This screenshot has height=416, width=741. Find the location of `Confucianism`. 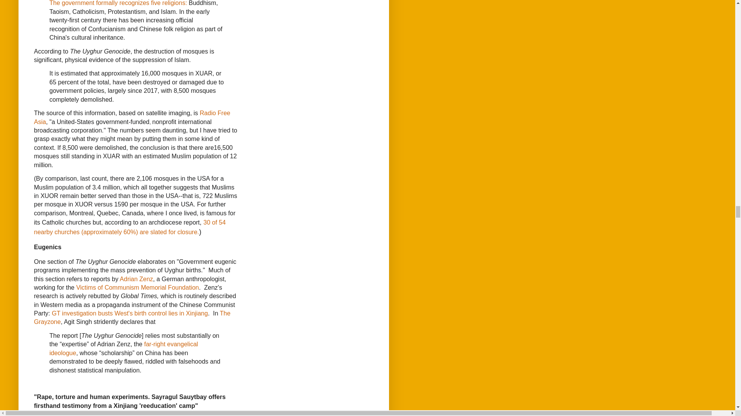

Confucianism is located at coordinates (107, 29).